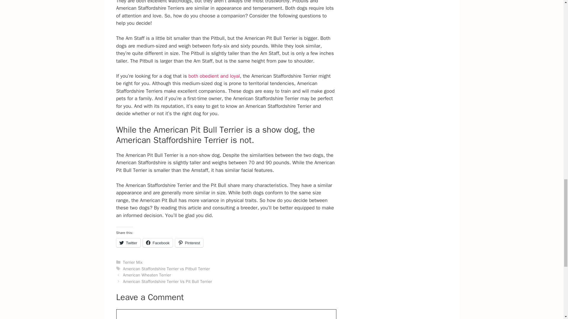 The height and width of the screenshot is (319, 568). What do you see at coordinates (189, 243) in the screenshot?
I see `Pinterest` at bounding box center [189, 243].